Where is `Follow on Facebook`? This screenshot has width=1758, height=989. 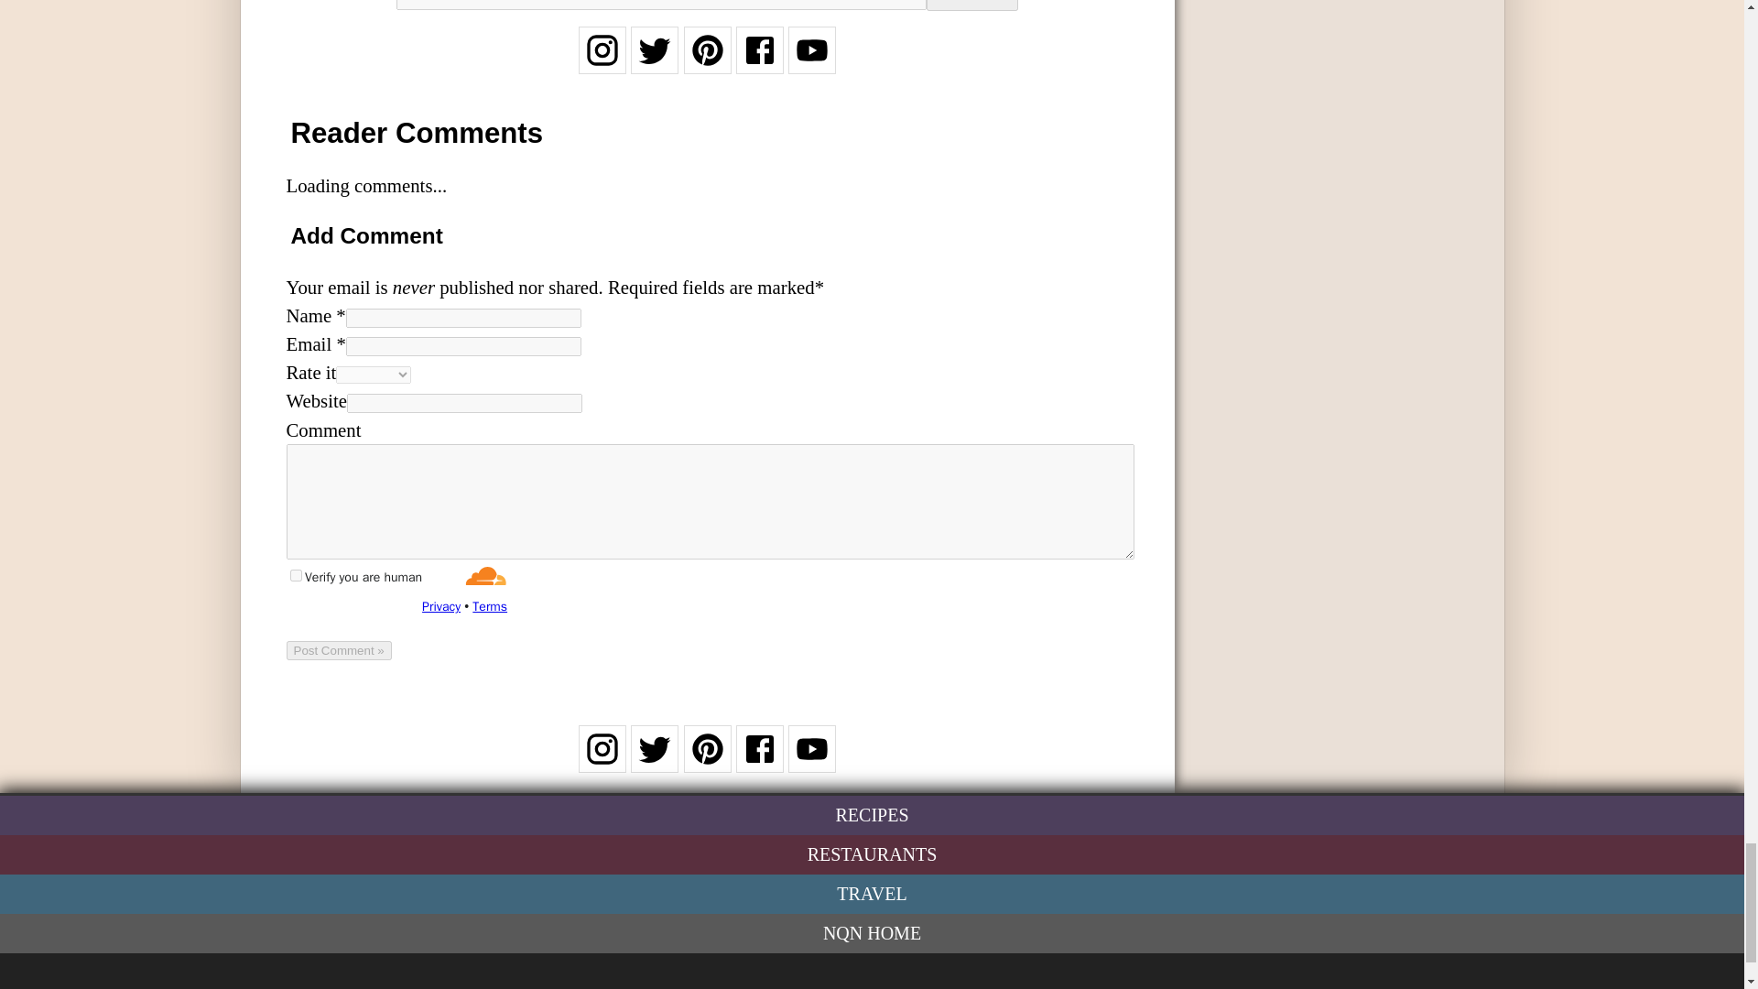 Follow on Facebook is located at coordinates (760, 61).